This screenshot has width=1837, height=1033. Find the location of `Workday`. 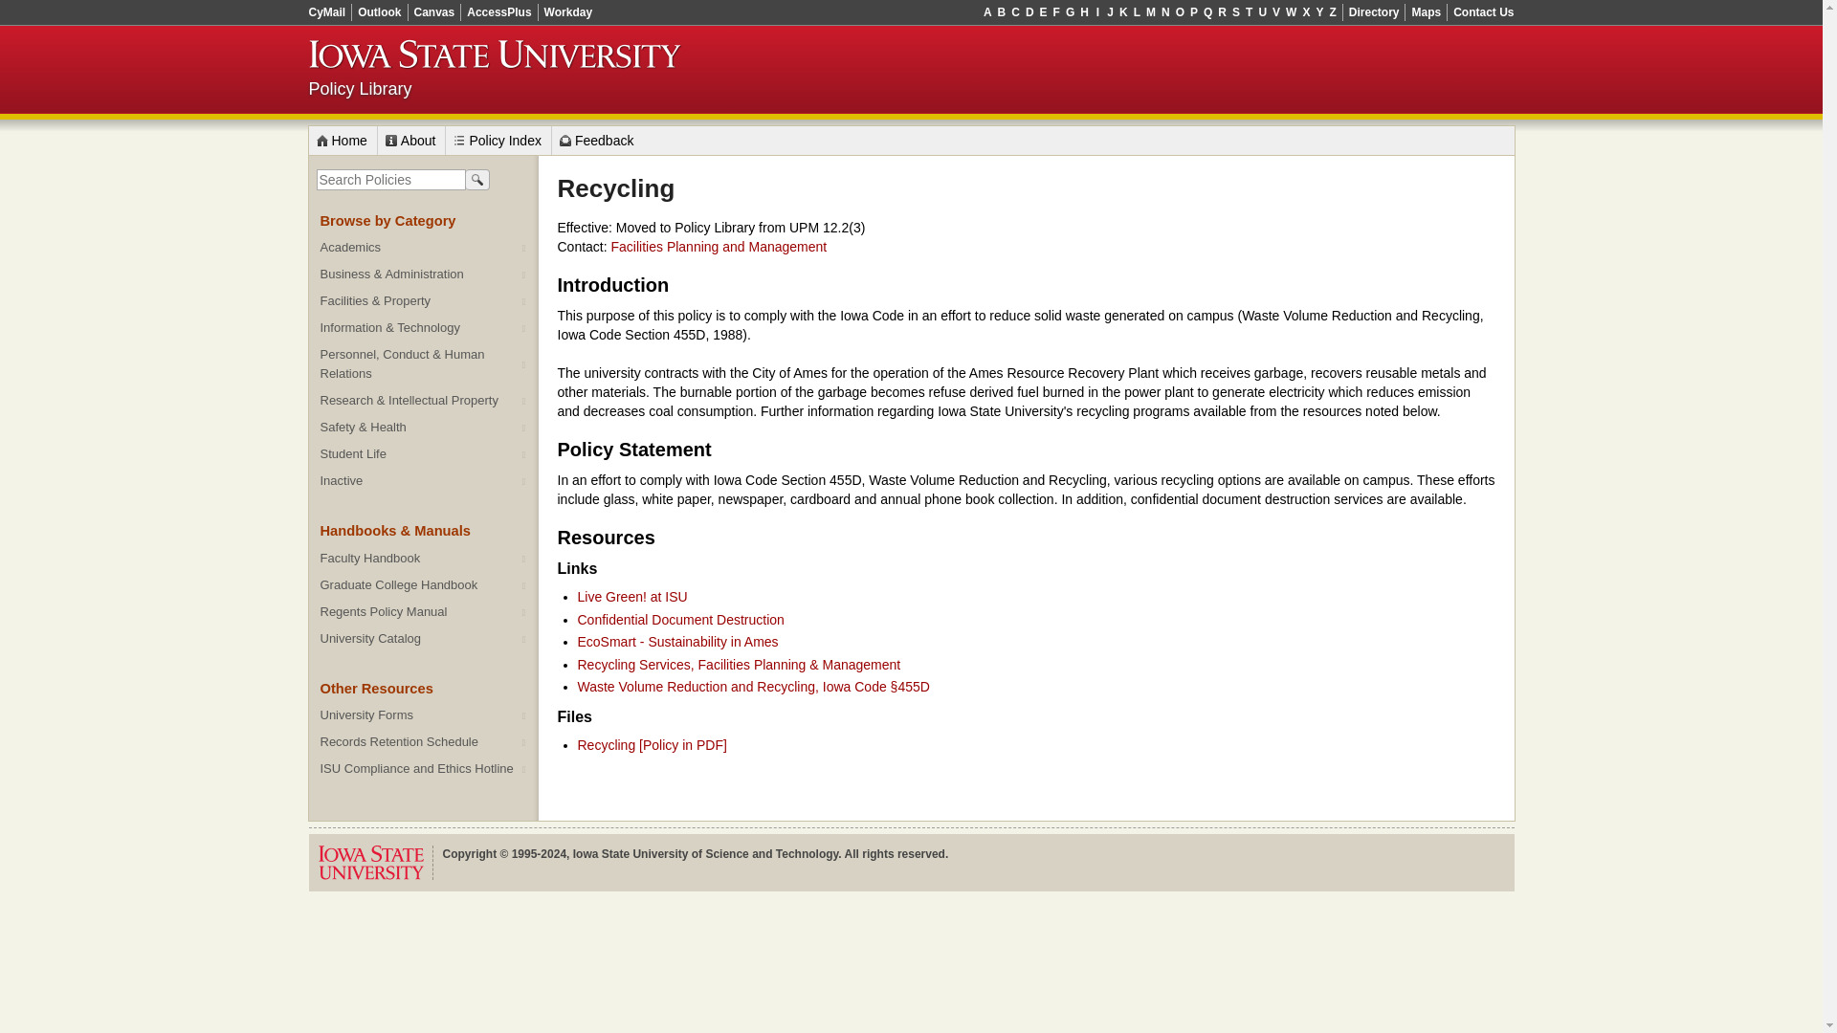

Workday is located at coordinates (564, 11).